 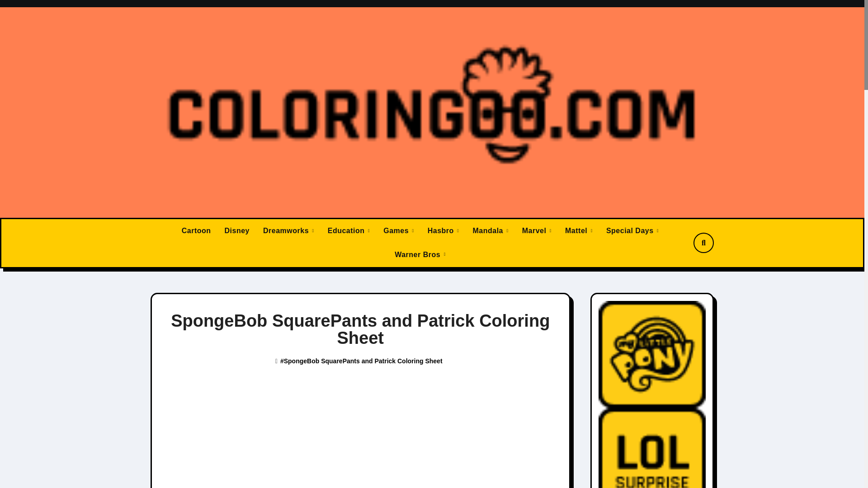 I want to click on Disney, so click(x=237, y=230).